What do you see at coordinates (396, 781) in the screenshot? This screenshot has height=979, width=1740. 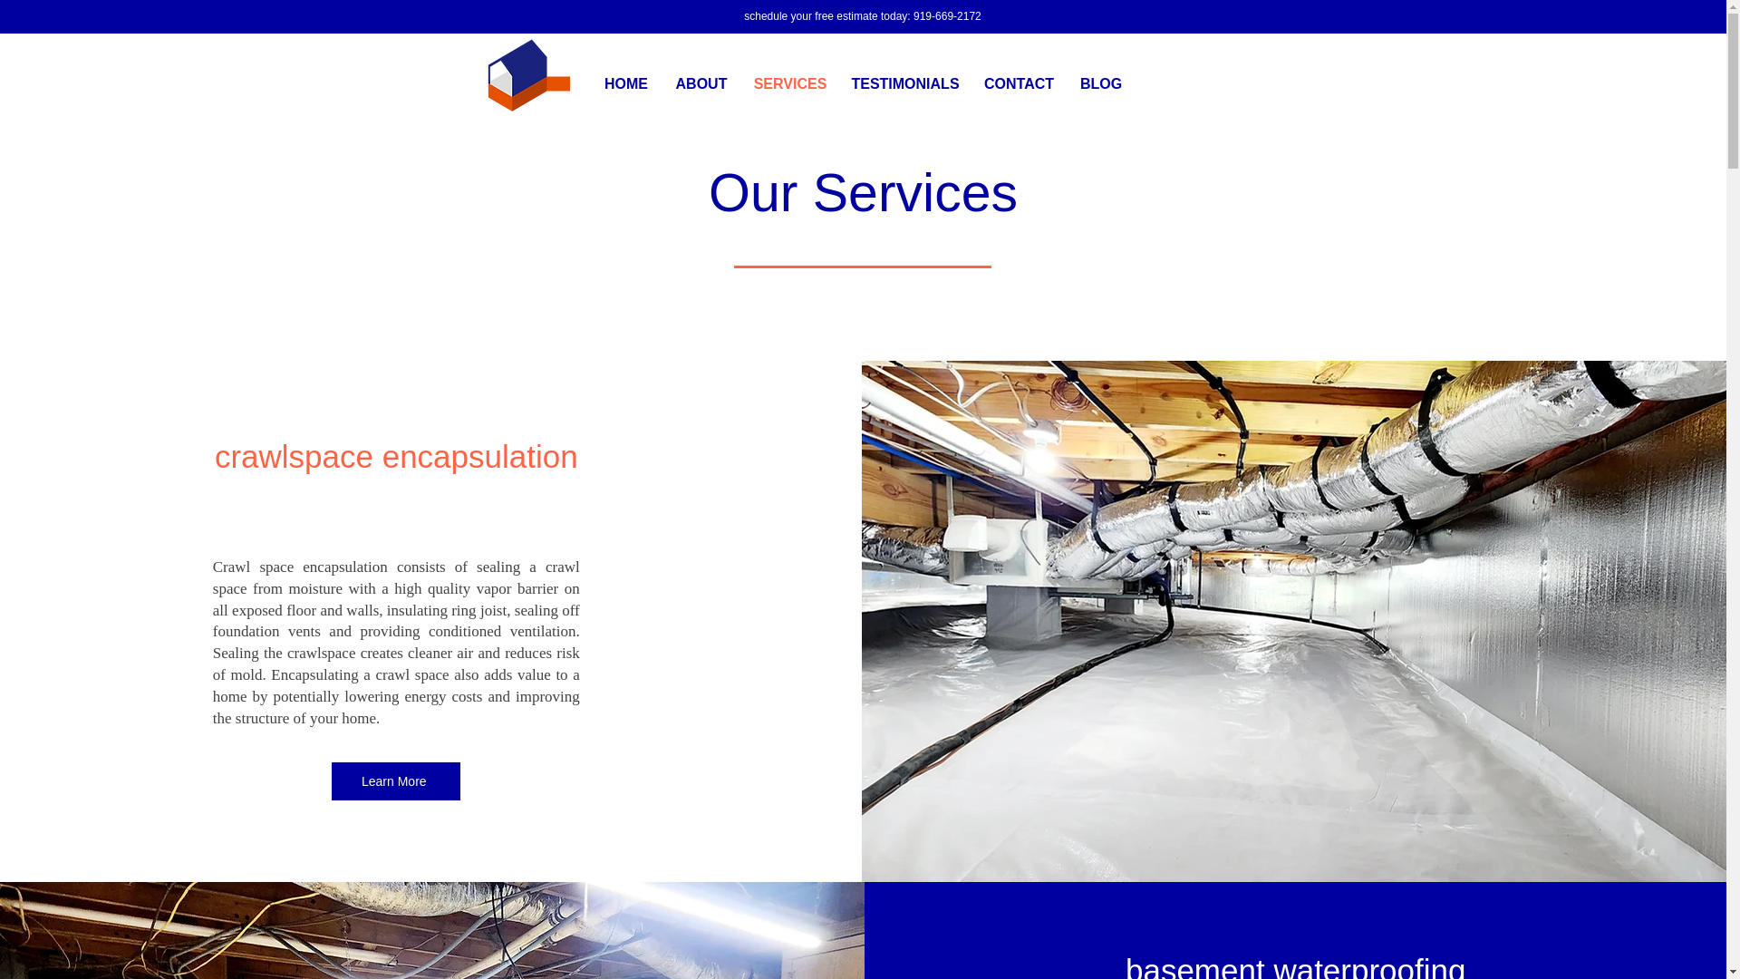 I see `Learn More` at bounding box center [396, 781].